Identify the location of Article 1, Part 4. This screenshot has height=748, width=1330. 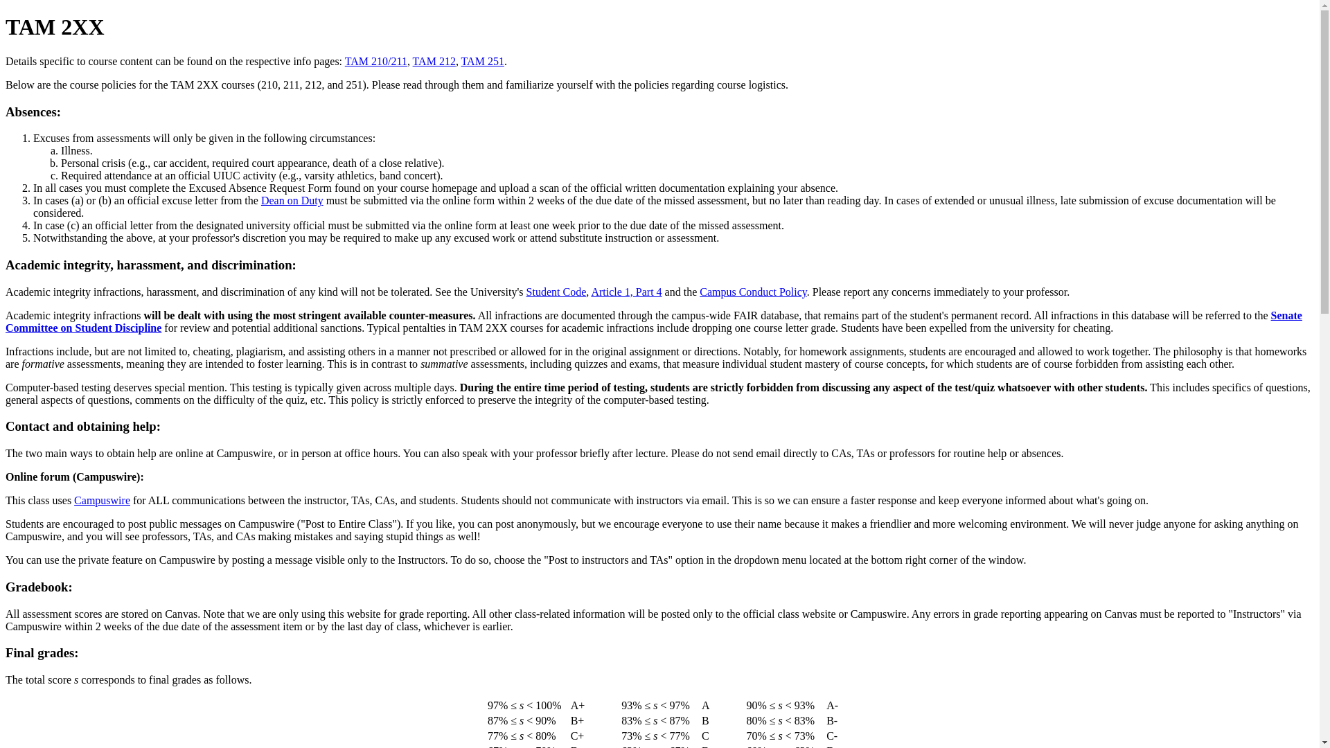
(626, 291).